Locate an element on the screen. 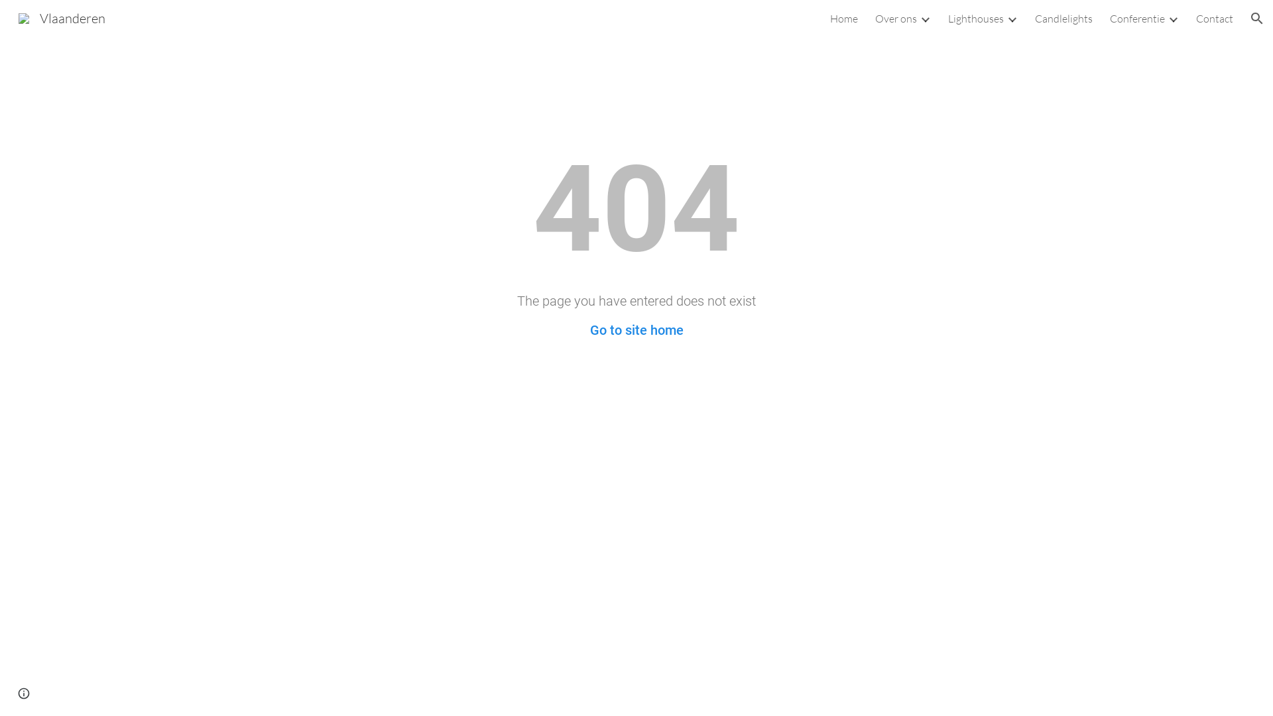 This screenshot has height=716, width=1273. Lighthouses is located at coordinates (976, 19).